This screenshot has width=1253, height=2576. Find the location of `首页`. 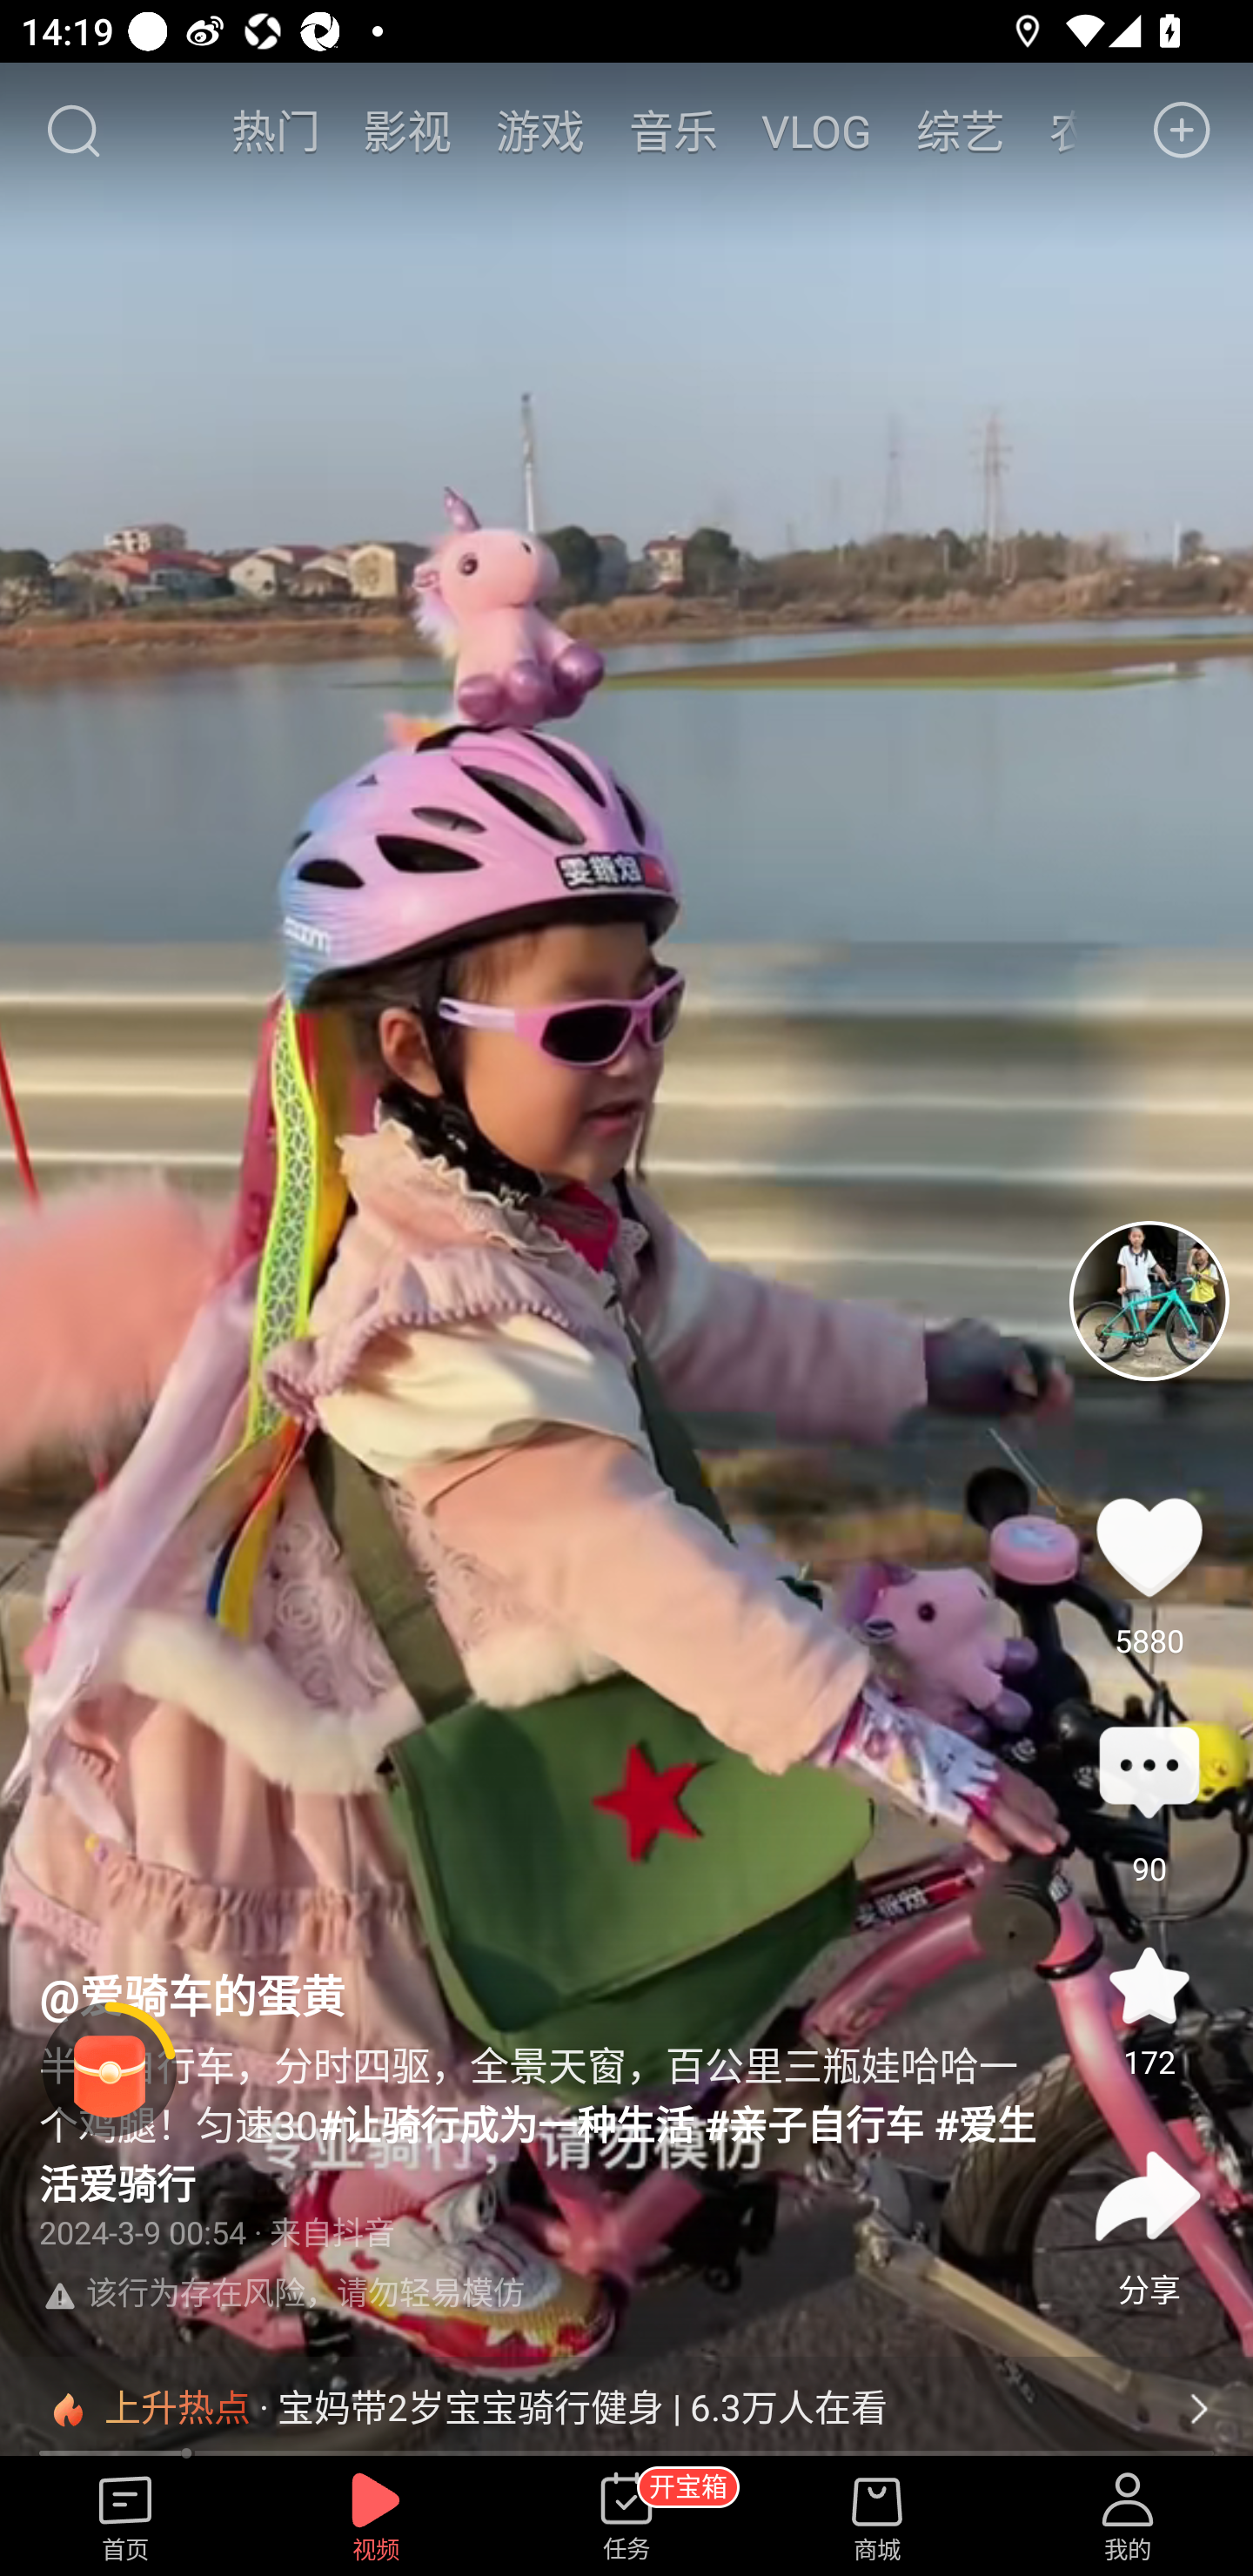

首页 is located at coordinates (125, 2518).